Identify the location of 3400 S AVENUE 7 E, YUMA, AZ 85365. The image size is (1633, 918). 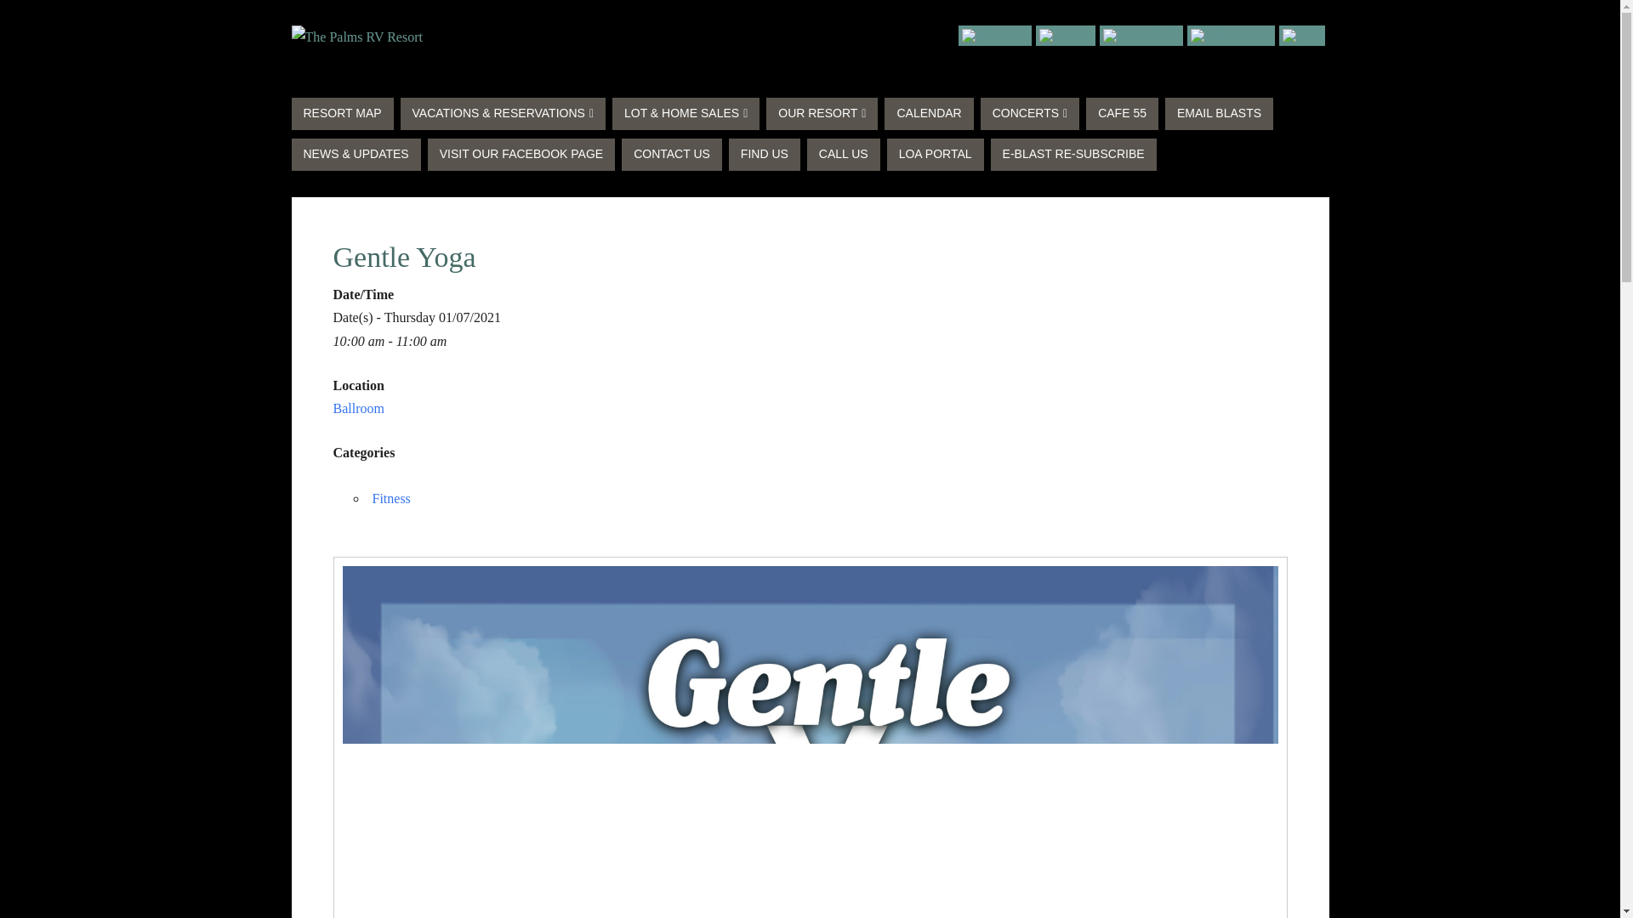
(1133, 13).